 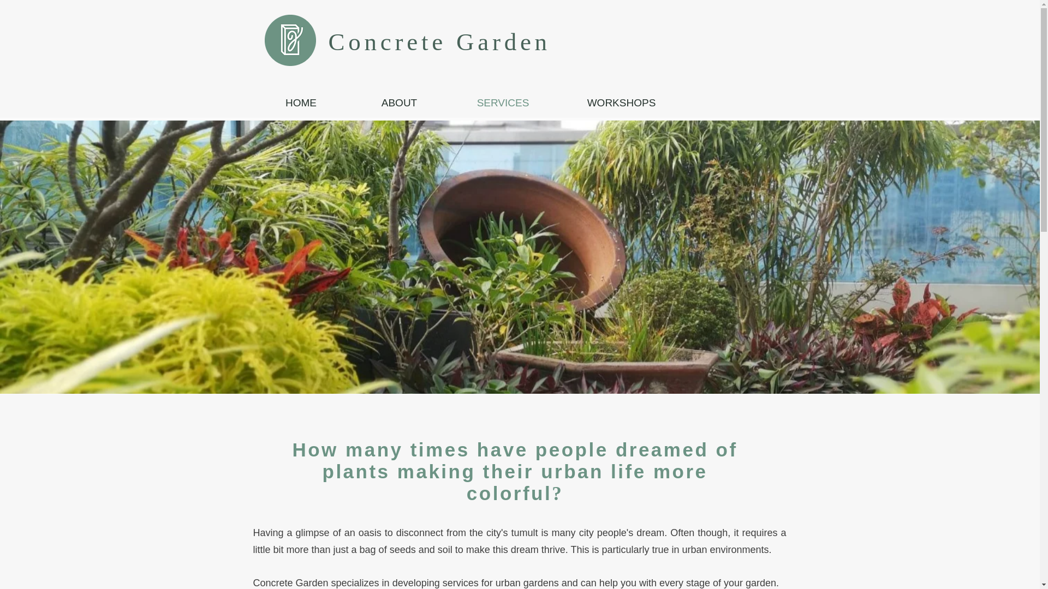 What do you see at coordinates (398, 103) in the screenshot?
I see `ABOUT` at bounding box center [398, 103].